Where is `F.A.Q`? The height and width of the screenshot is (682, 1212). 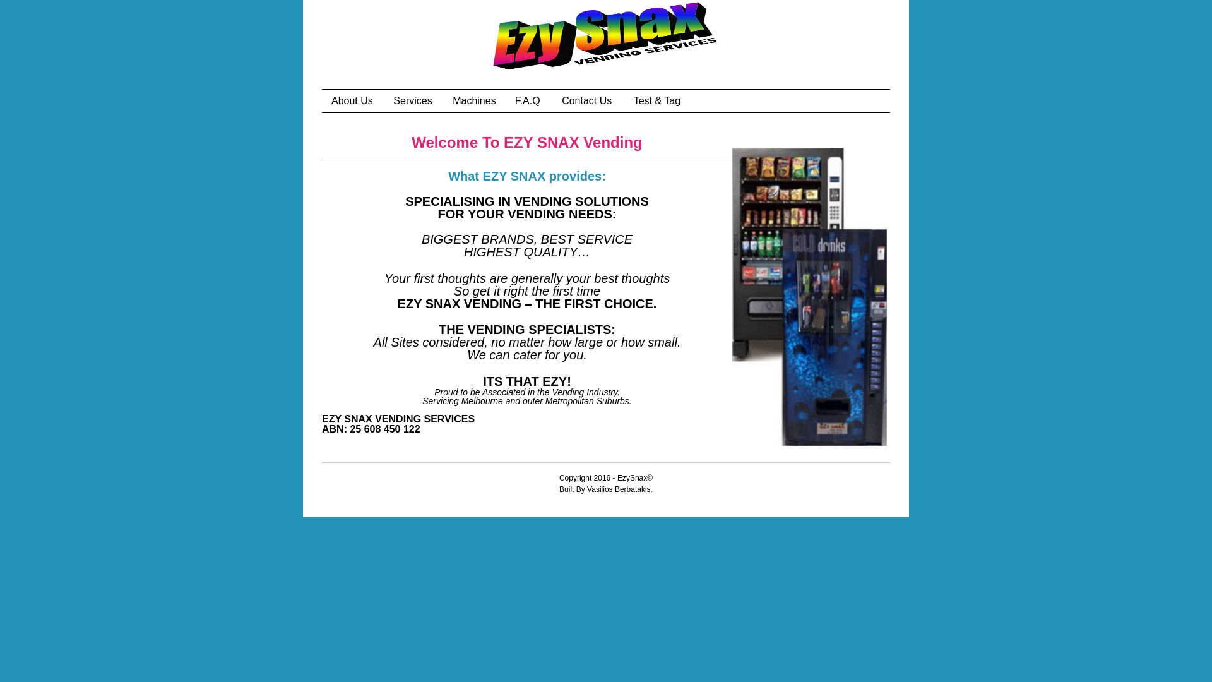
F.A.Q is located at coordinates (528, 101).